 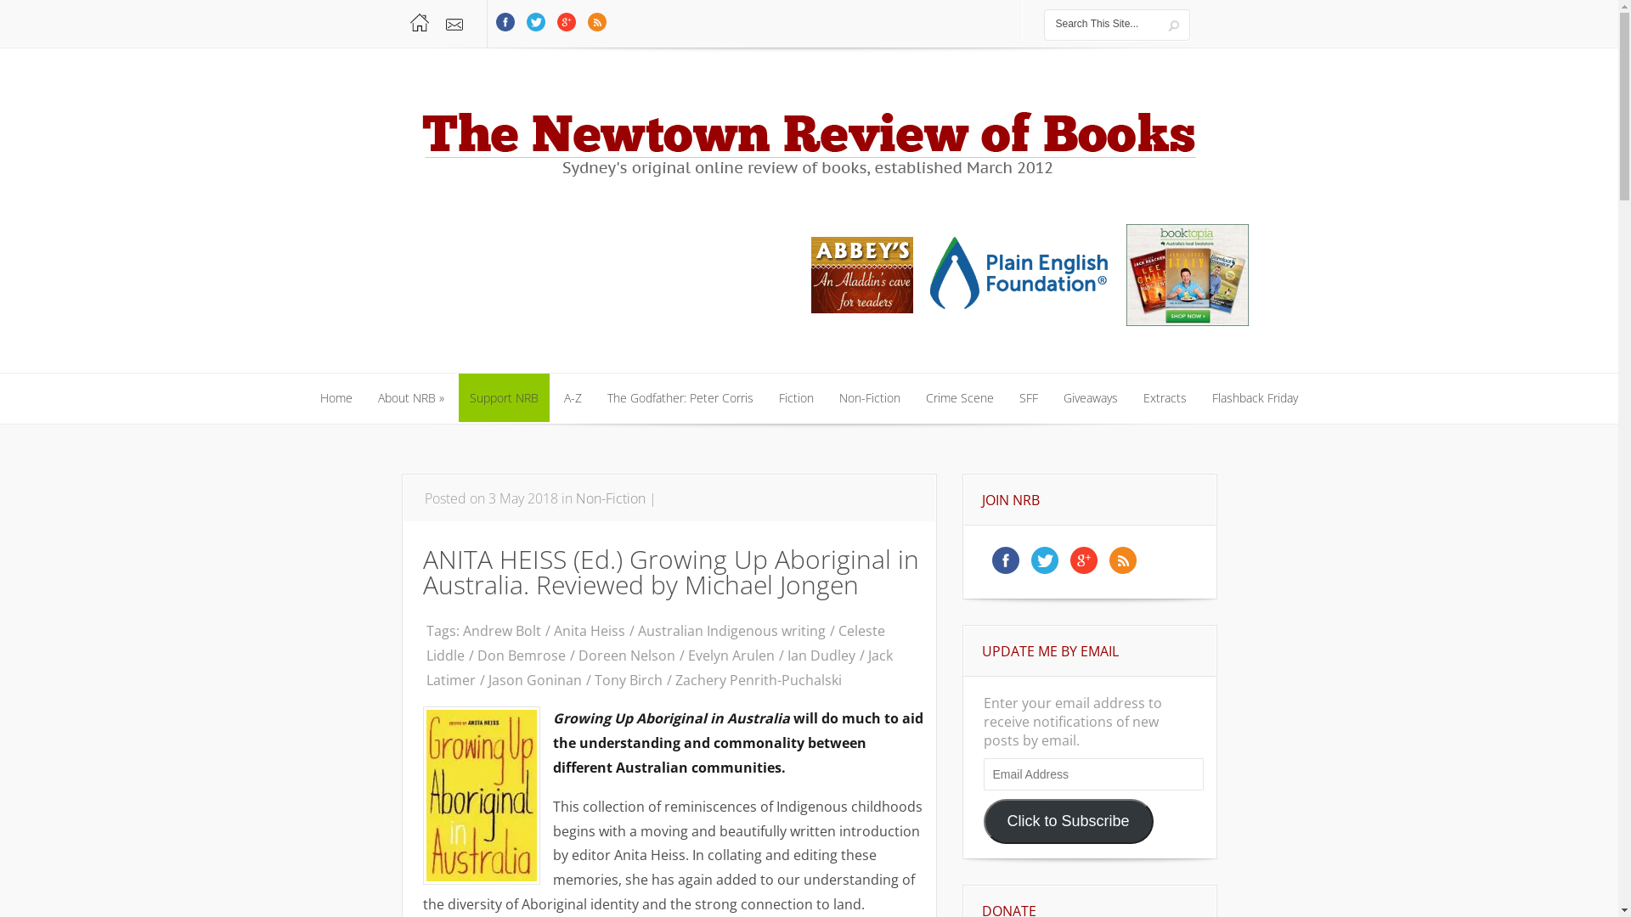 I want to click on A-Z, so click(x=573, y=399).